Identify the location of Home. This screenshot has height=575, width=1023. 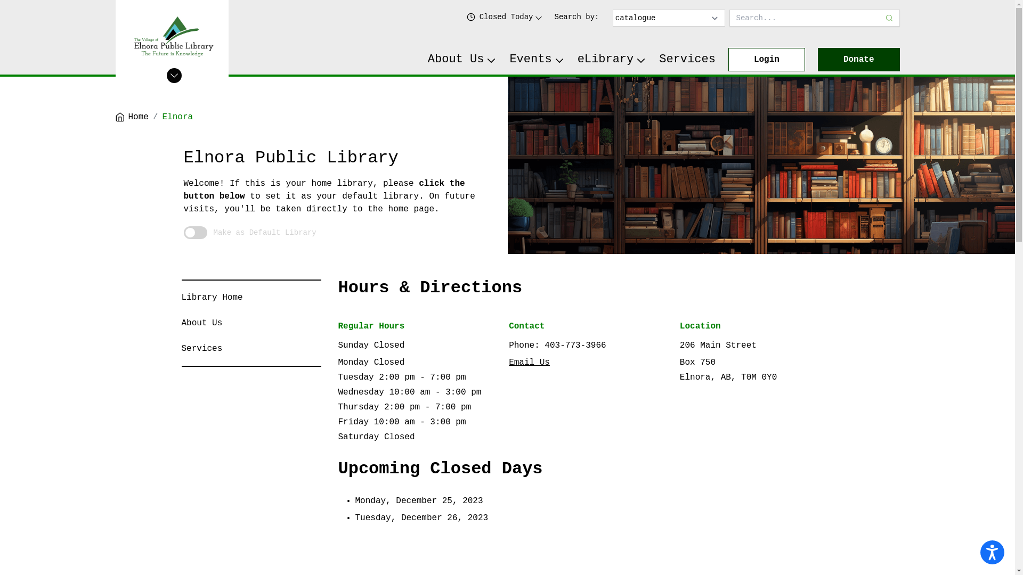
(132, 117).